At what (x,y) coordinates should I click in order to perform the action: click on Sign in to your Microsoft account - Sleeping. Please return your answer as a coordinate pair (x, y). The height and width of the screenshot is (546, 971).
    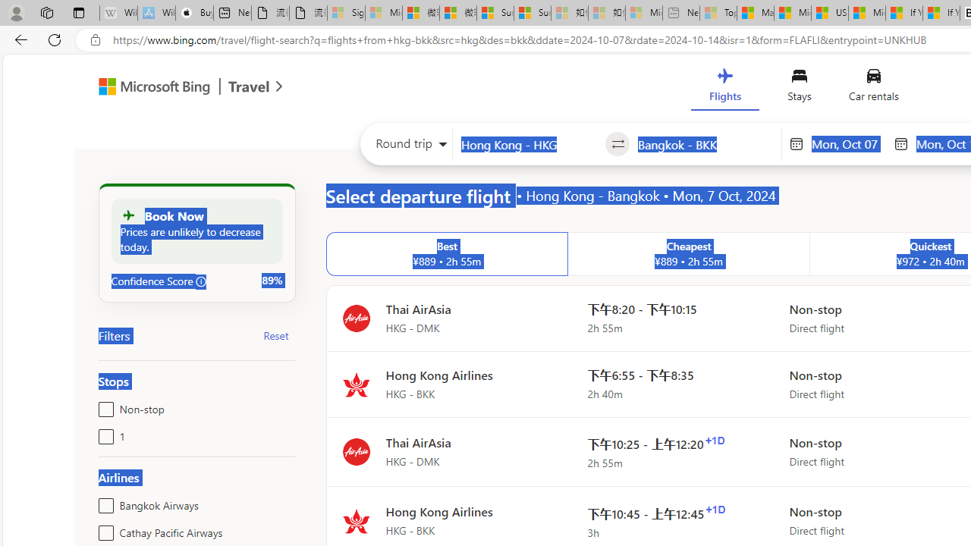
    Looking at the image, I should click on (346, 14).